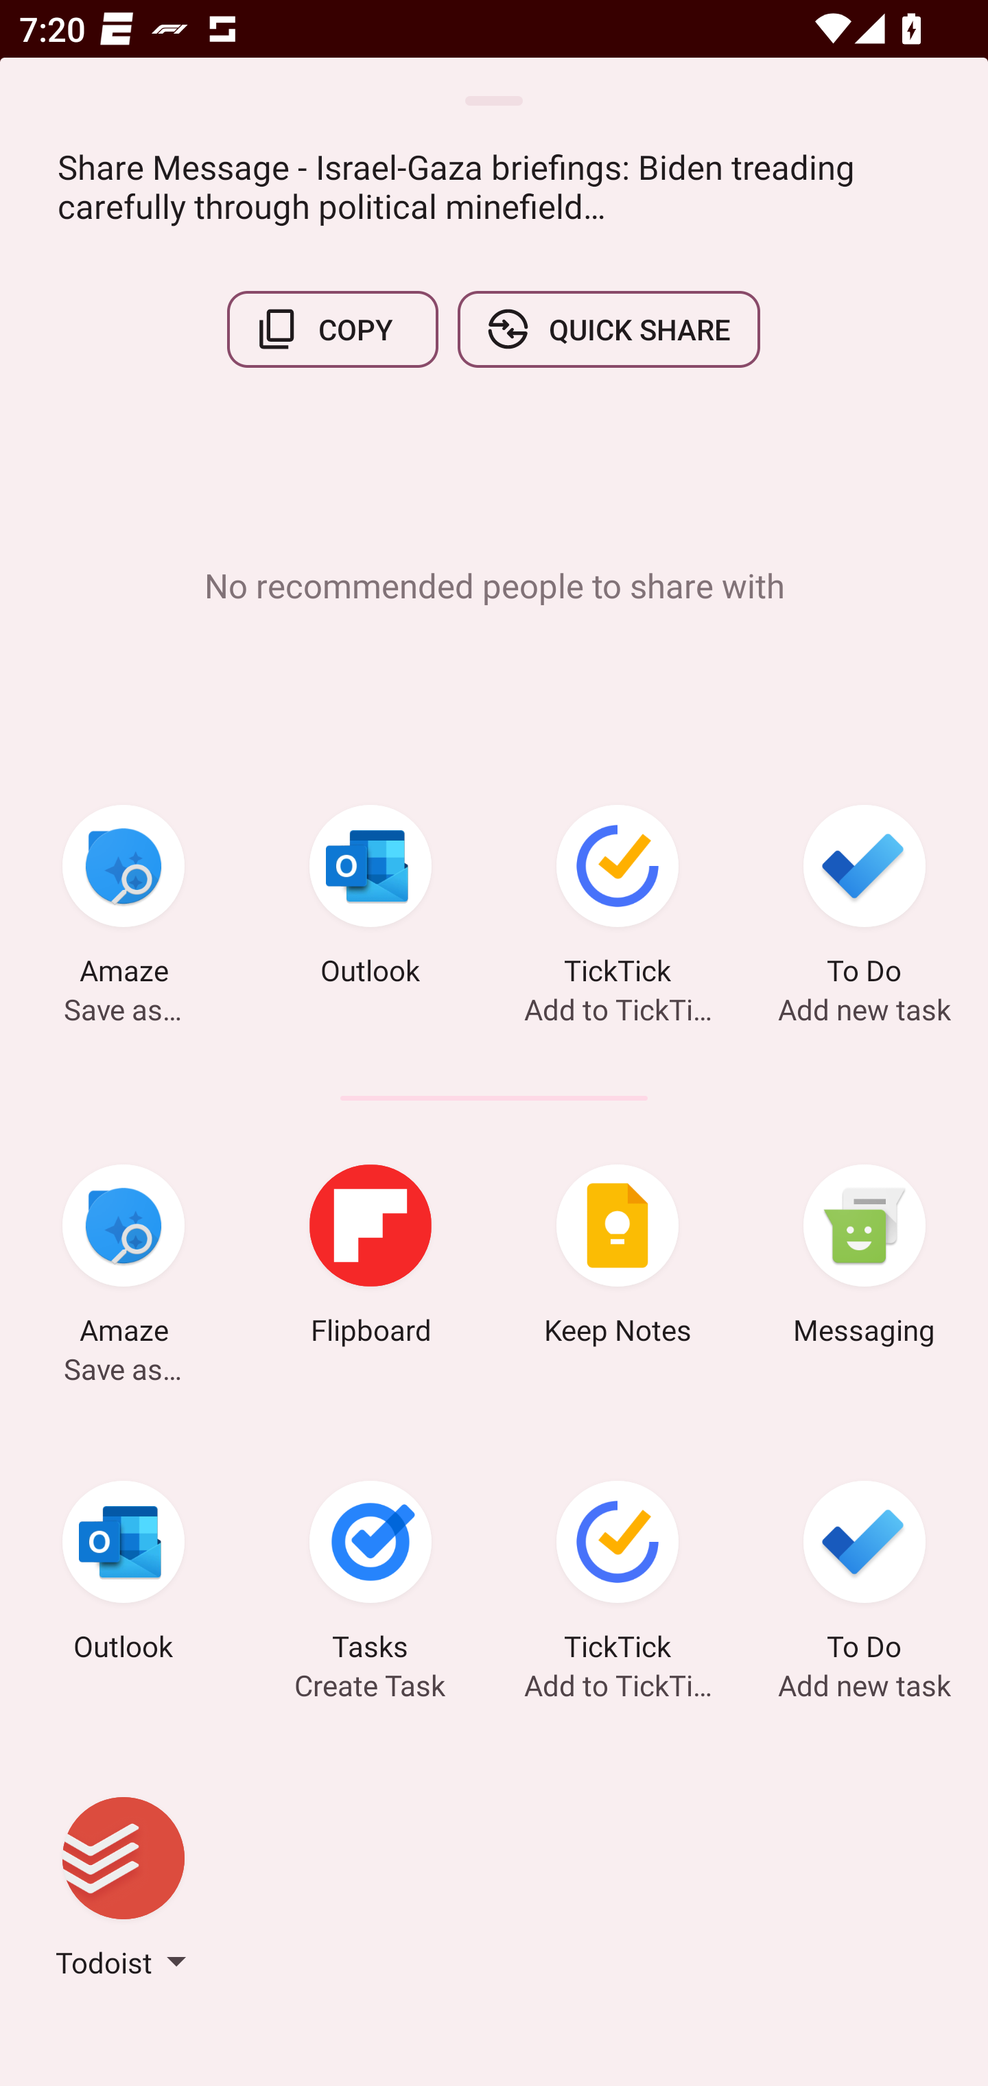  What do you see at coordinates (123, 1575) in the screenshot?
I see `Outlook` at bounding box center [123, 1575].